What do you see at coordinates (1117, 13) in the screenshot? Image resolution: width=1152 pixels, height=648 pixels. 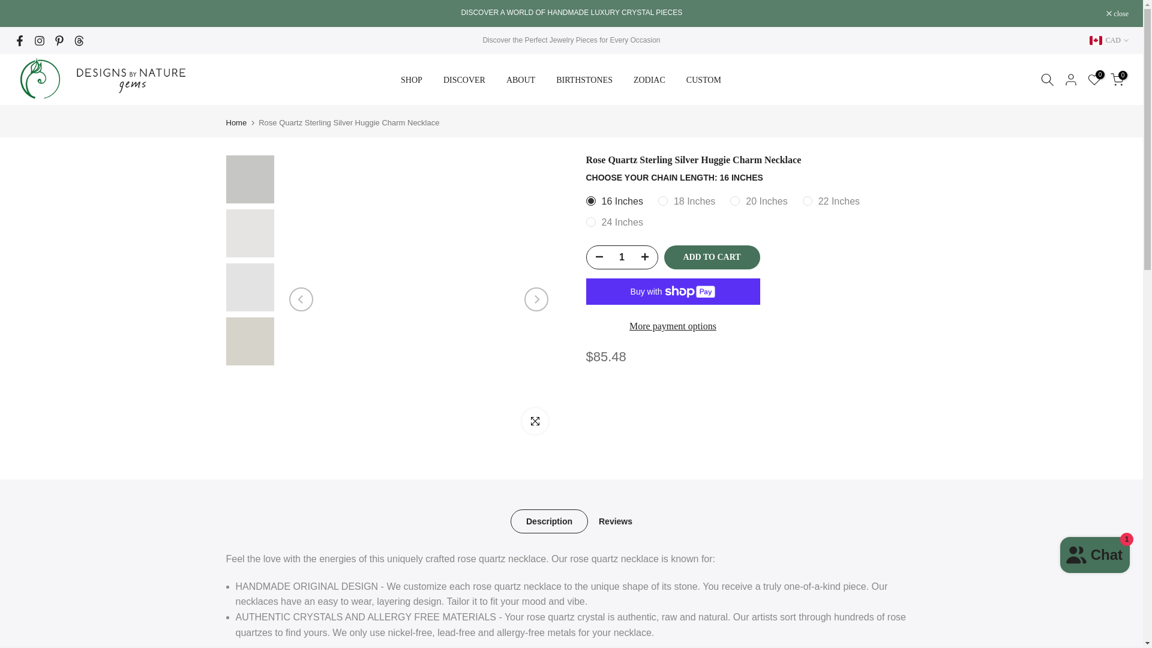 I see `close` at bounding box center [1117, 13].